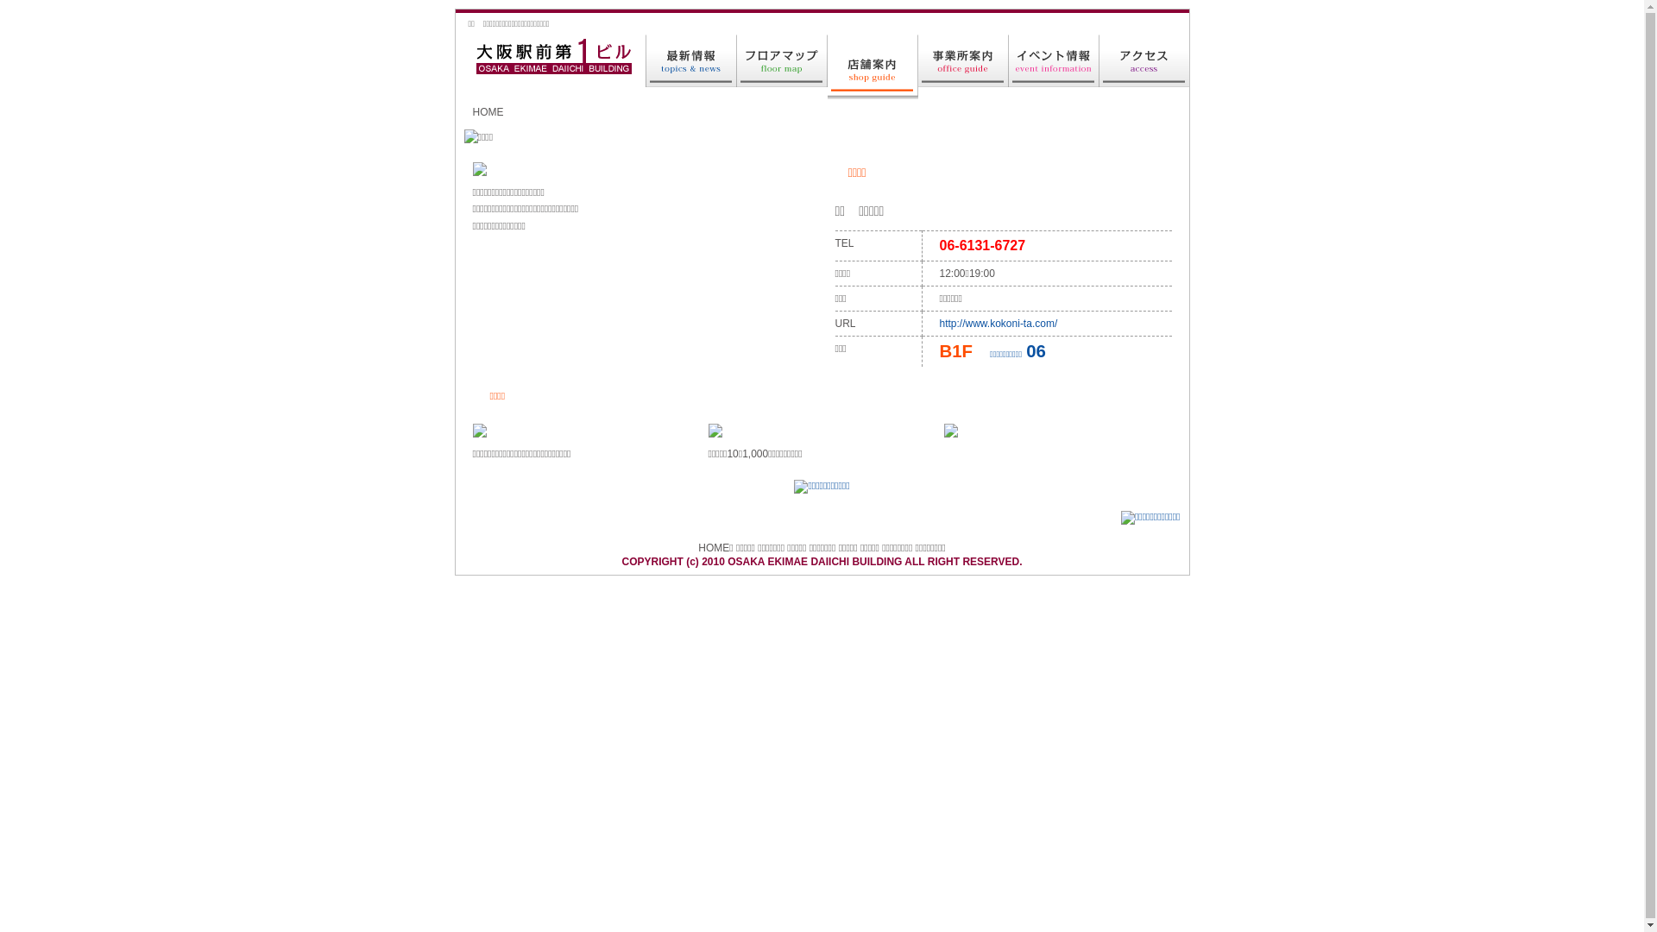  I want to click on HOME, so click(488, 112).